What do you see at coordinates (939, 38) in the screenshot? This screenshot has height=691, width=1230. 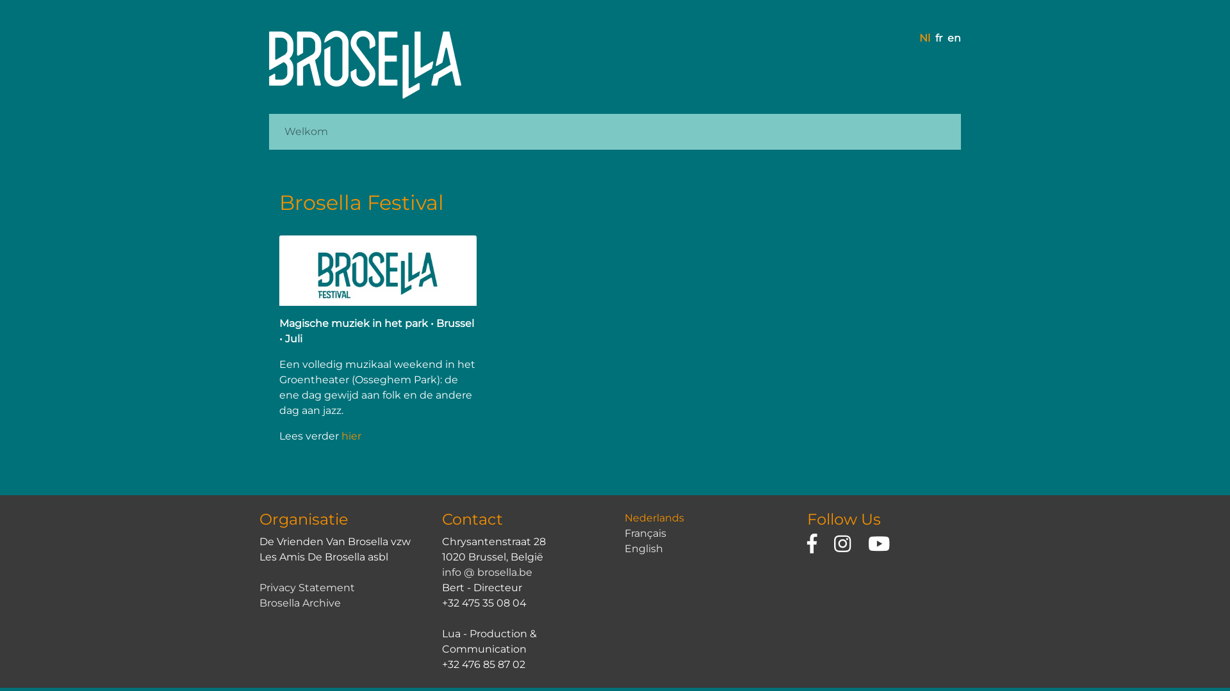 I see `Fr` at bounding box center [939, 38].